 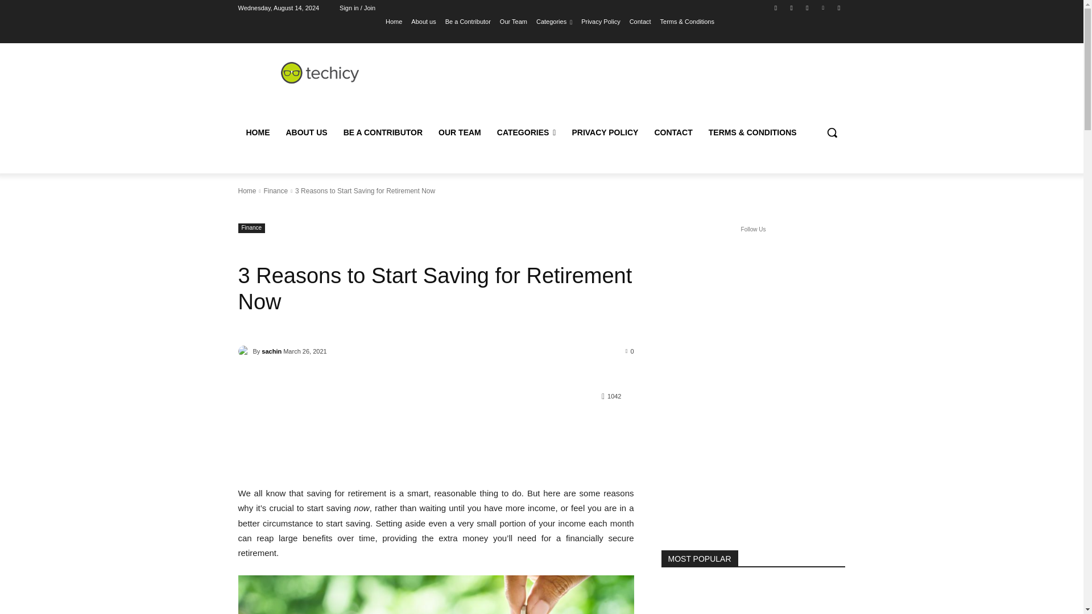 I want to click on Privacy Policy, so click(x=601, y=21).